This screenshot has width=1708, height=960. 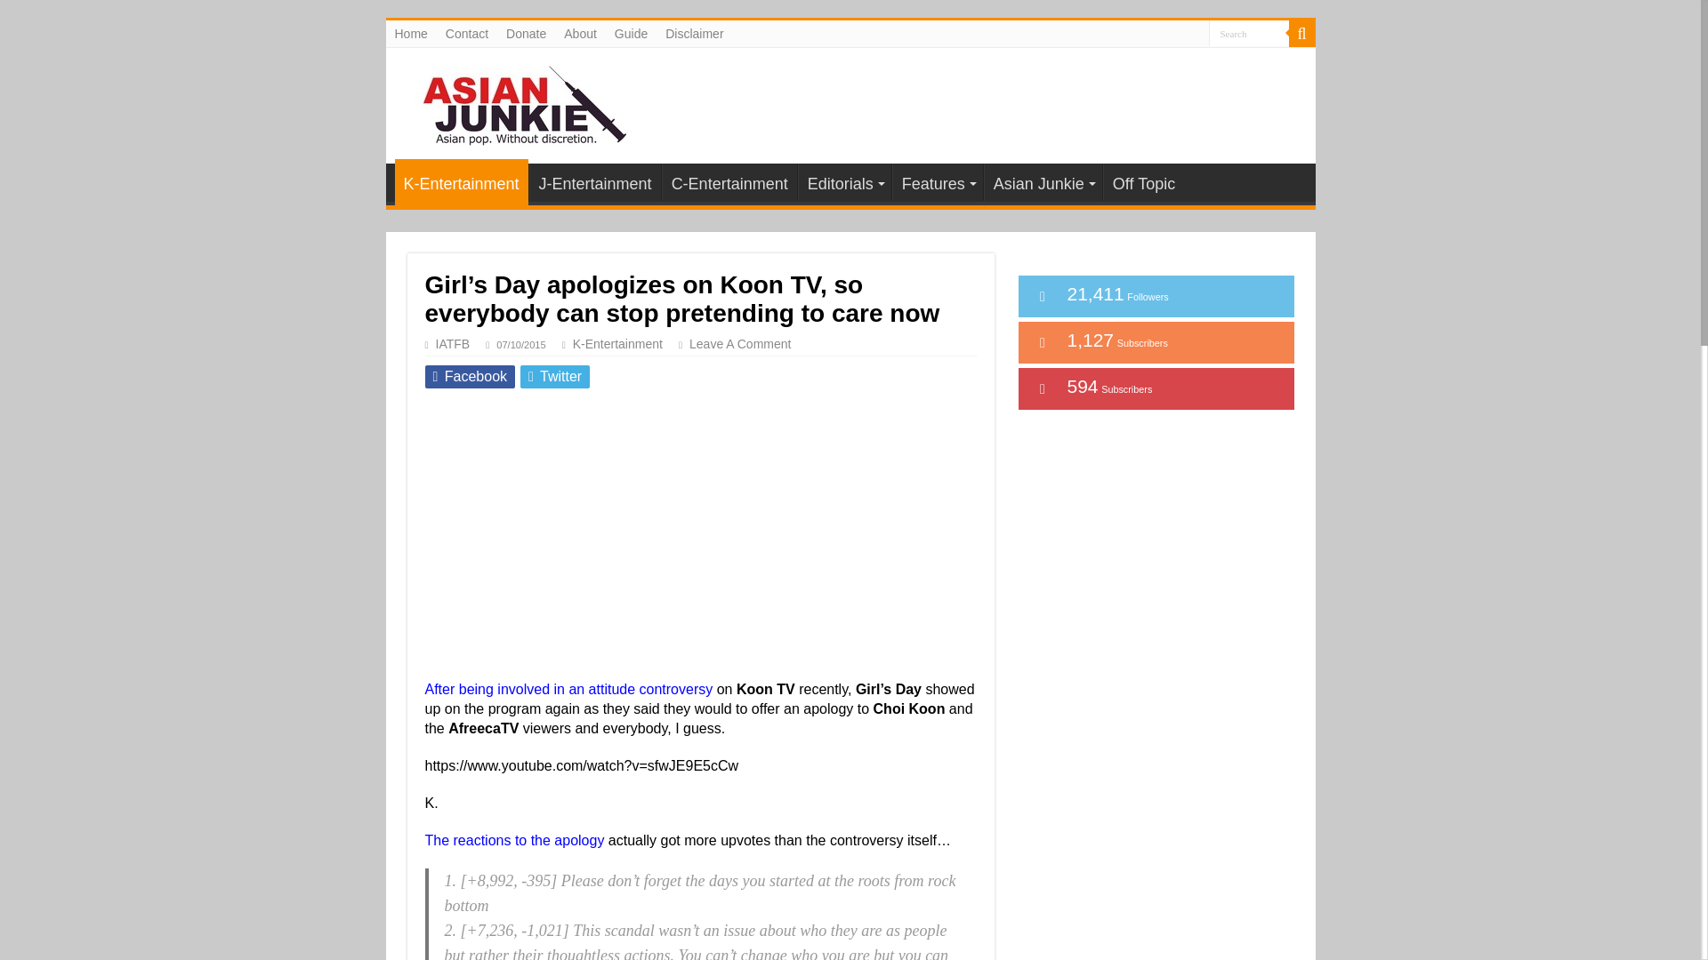 I want to click on Donate, so click(x=526, y=33).